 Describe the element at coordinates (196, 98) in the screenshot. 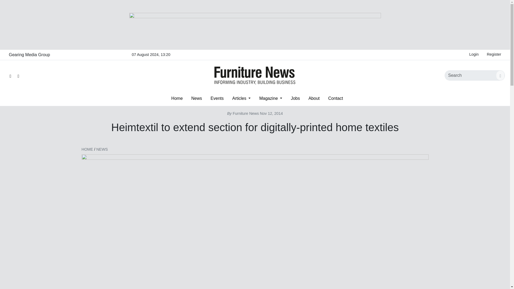

I see `News` at that location.